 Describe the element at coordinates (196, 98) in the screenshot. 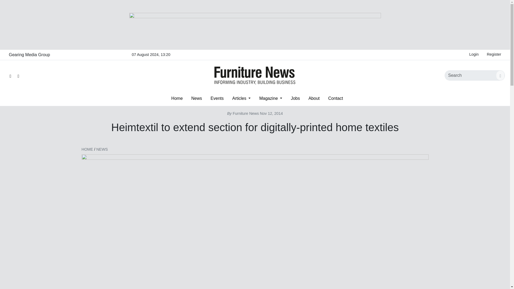

I see `News` at that location.